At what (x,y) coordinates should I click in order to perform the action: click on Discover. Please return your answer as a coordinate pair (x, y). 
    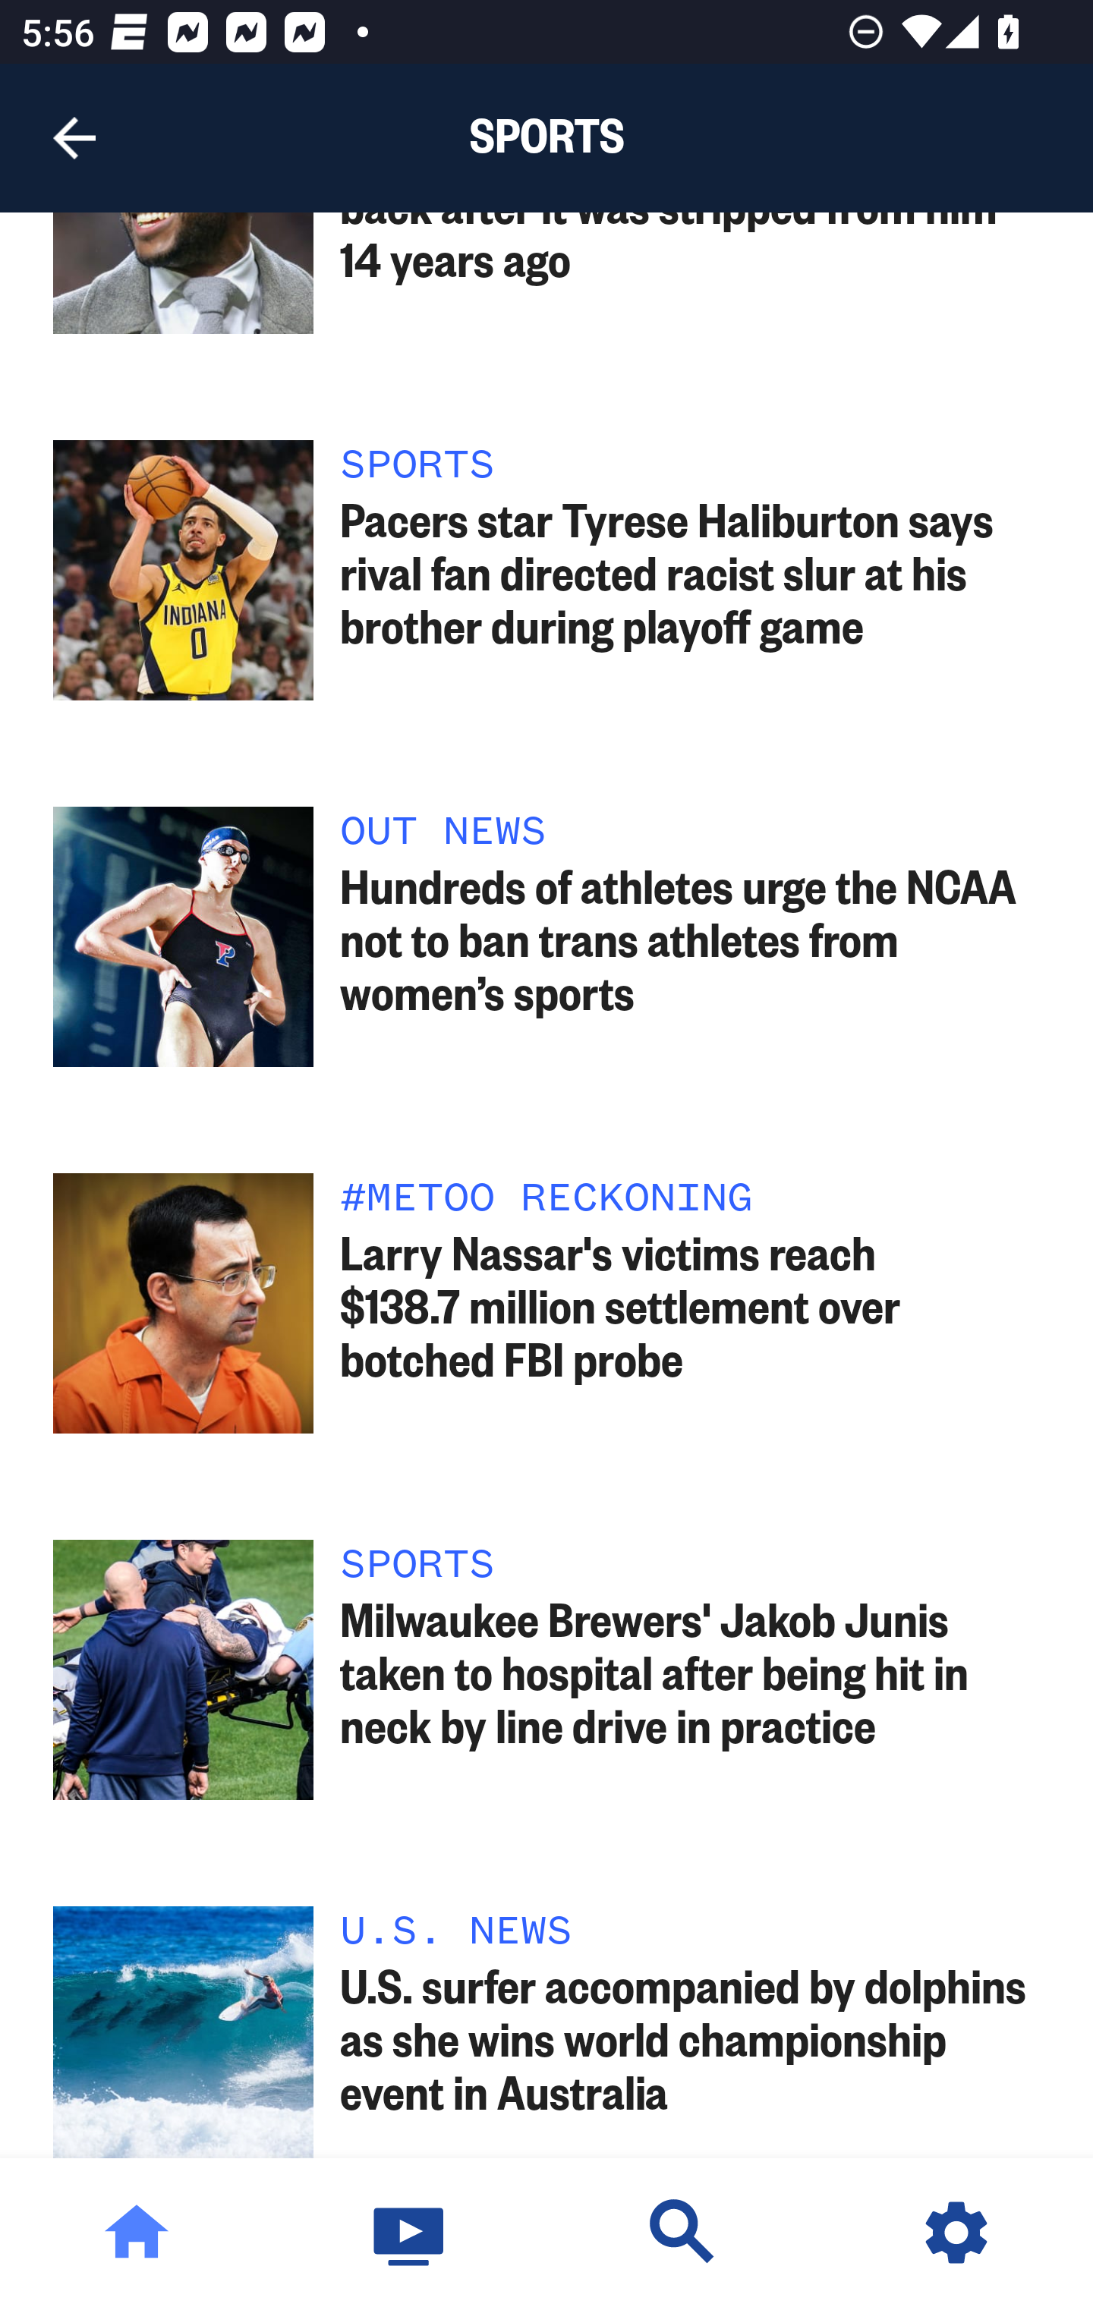
    Looking at the image, I should click on (683, 2233).